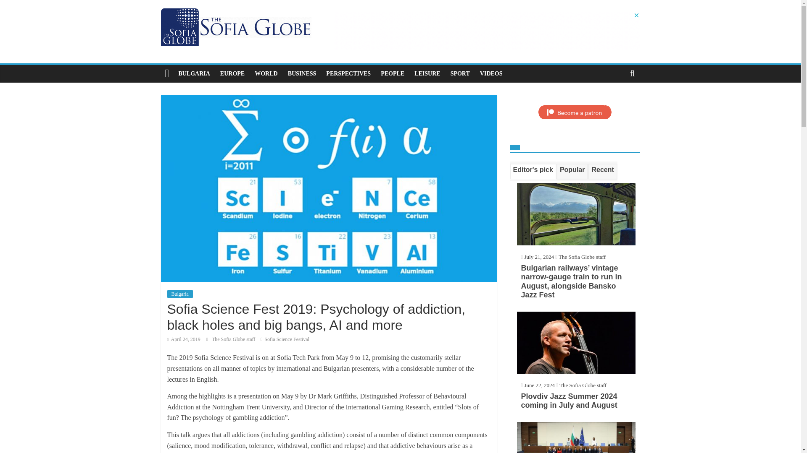 The image size is (807, 453). What do you see at coordinates (266, 74) in the screenshot?
I see `WORLD` at bounding box center [266, 74].